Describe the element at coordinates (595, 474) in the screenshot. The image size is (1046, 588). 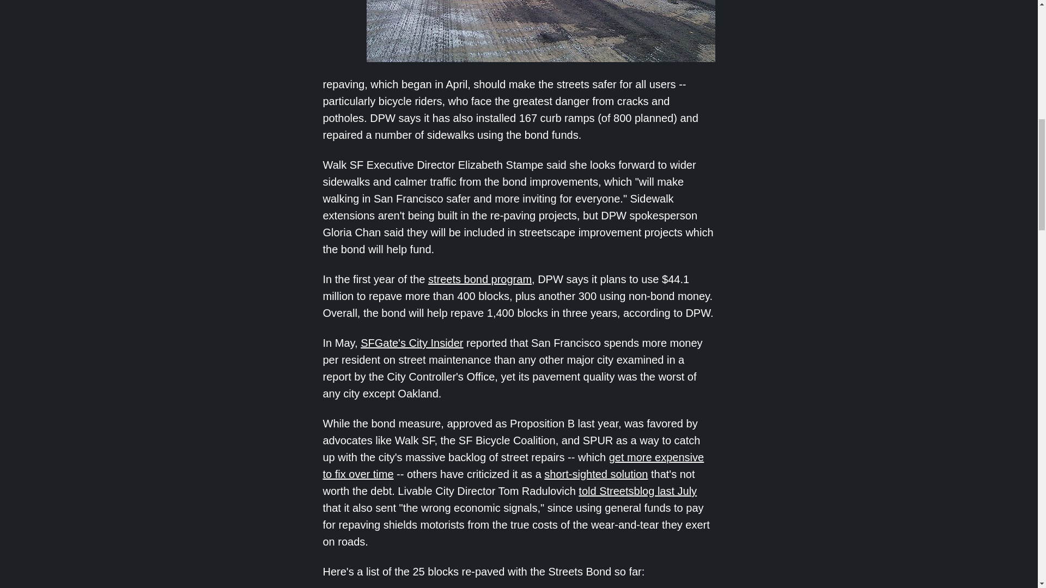
I see `short-sighted solution` at that location.